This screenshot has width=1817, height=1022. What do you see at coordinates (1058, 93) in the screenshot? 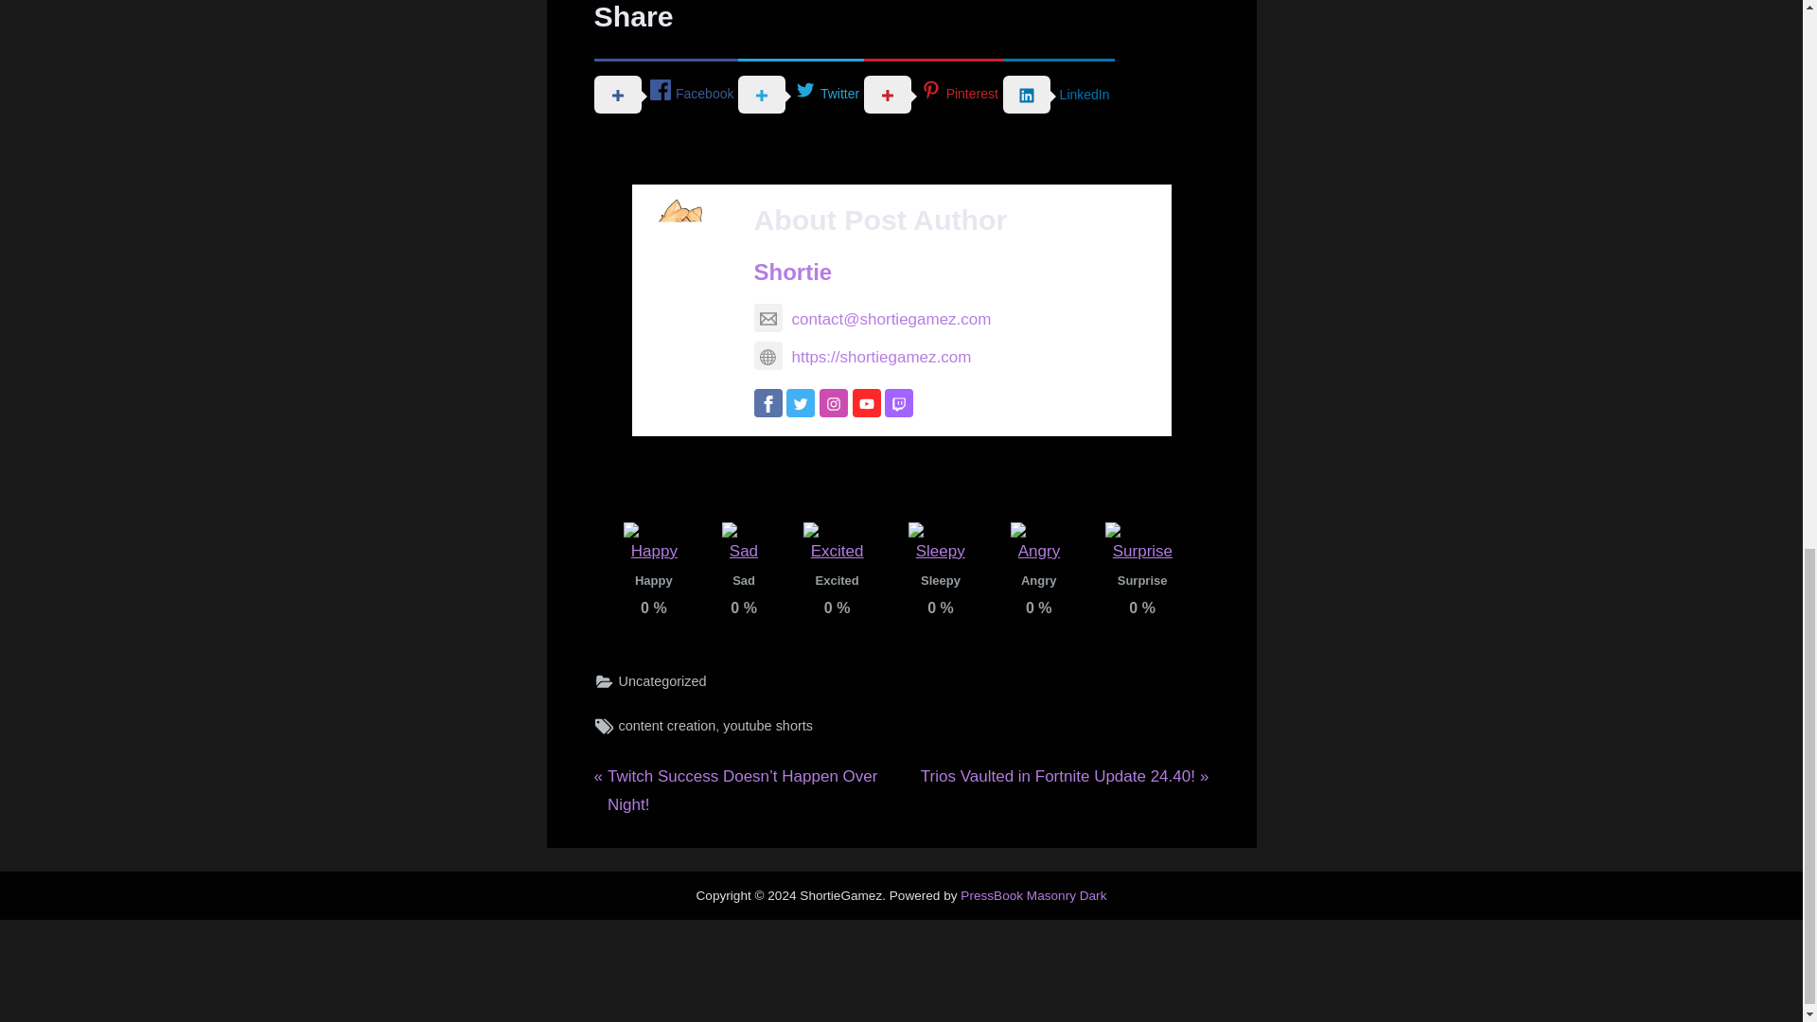
I see `LinkedIn` at bounding box center [1058, 93].